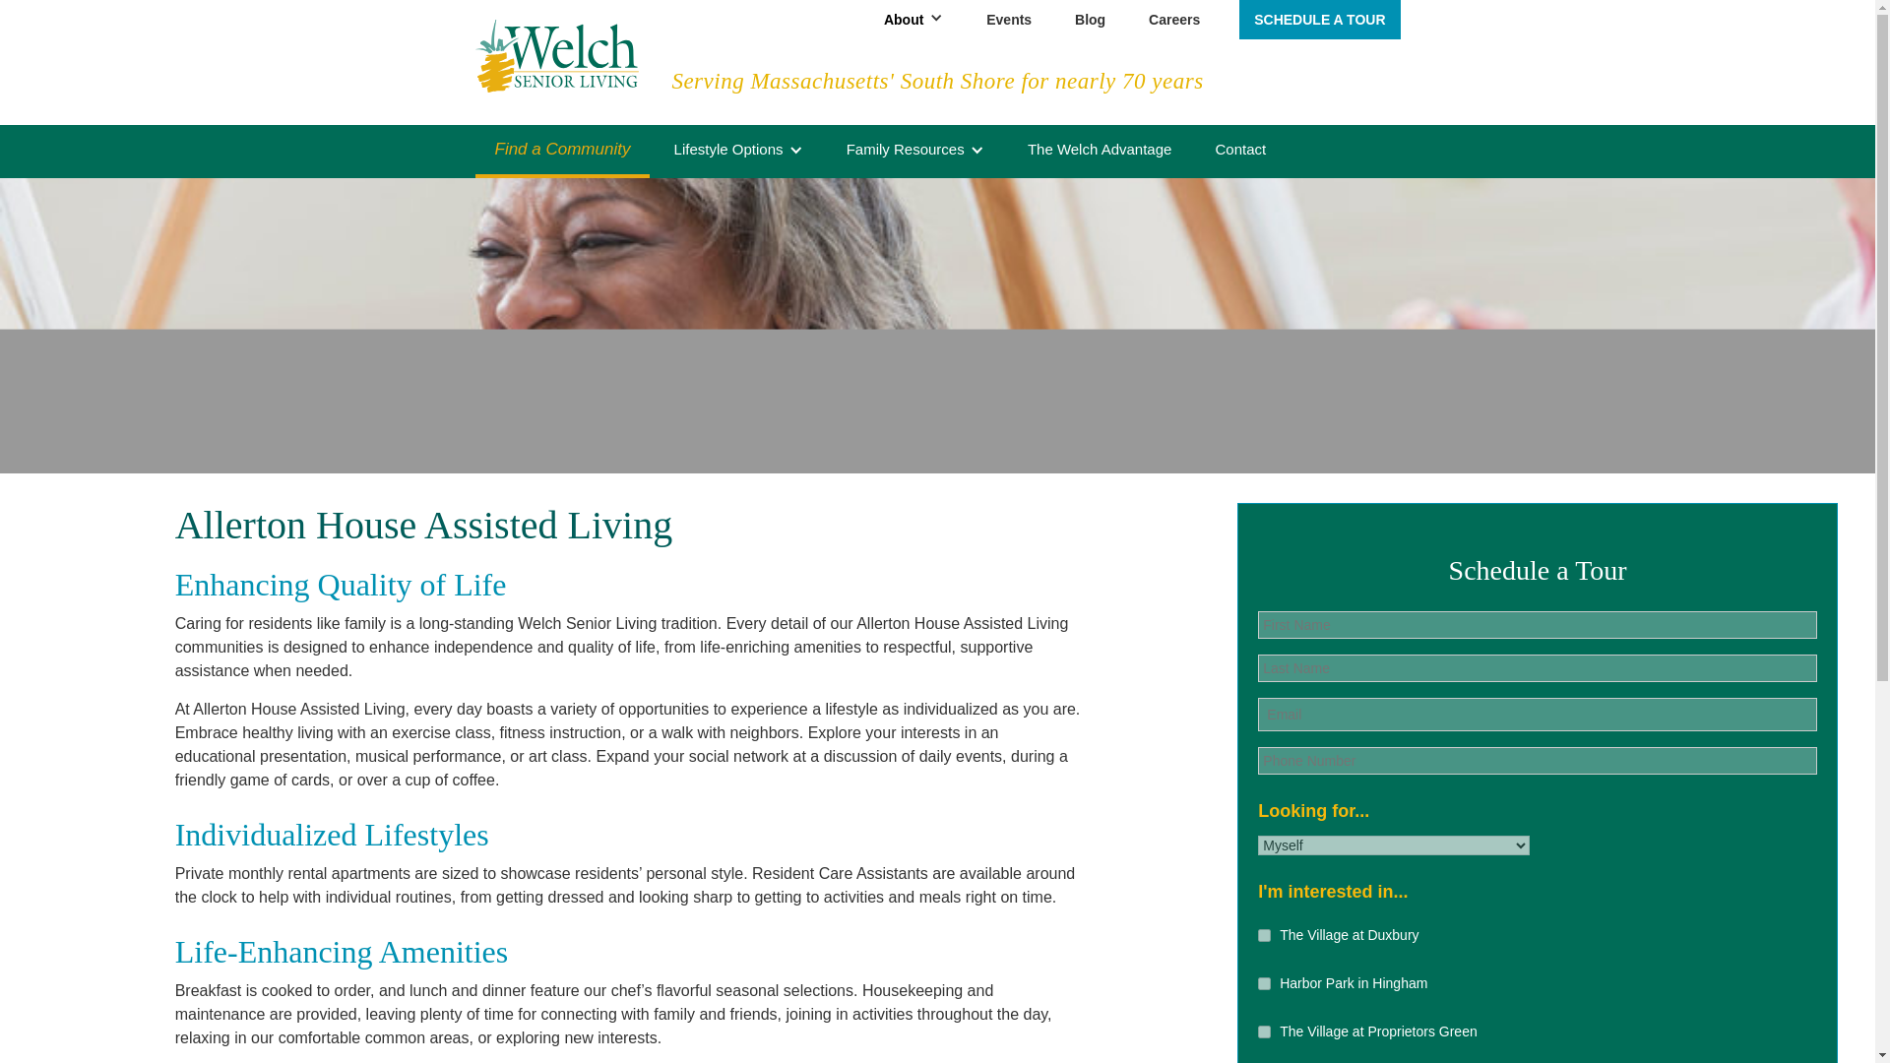 The height and width of the screenshot is (1063, 1890). I want to click on Find a Community, so click(561, 148).